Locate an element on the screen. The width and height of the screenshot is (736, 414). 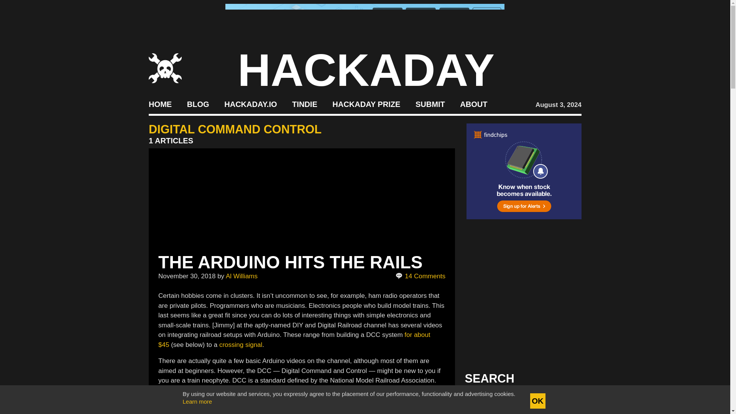
HACKADAY.IO is located at coordinates (250, 103).